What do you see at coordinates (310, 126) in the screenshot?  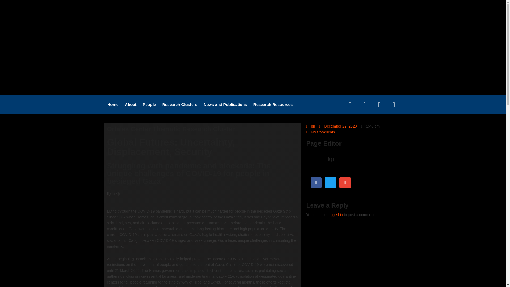 I see `lqi` at bounding box center [310, 126].